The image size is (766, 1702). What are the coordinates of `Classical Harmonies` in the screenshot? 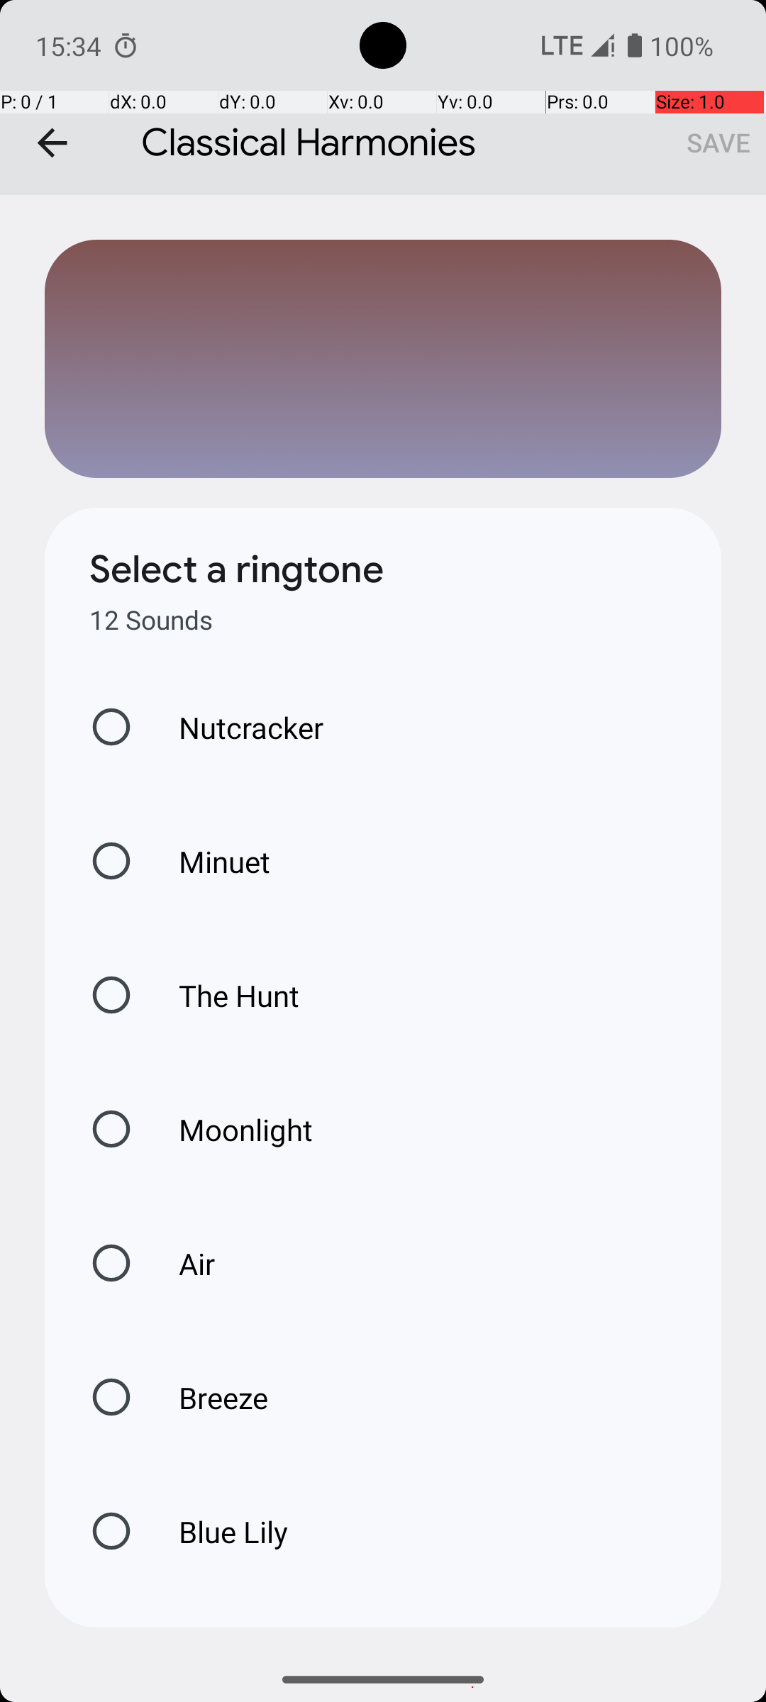 It's located at (383, 98).